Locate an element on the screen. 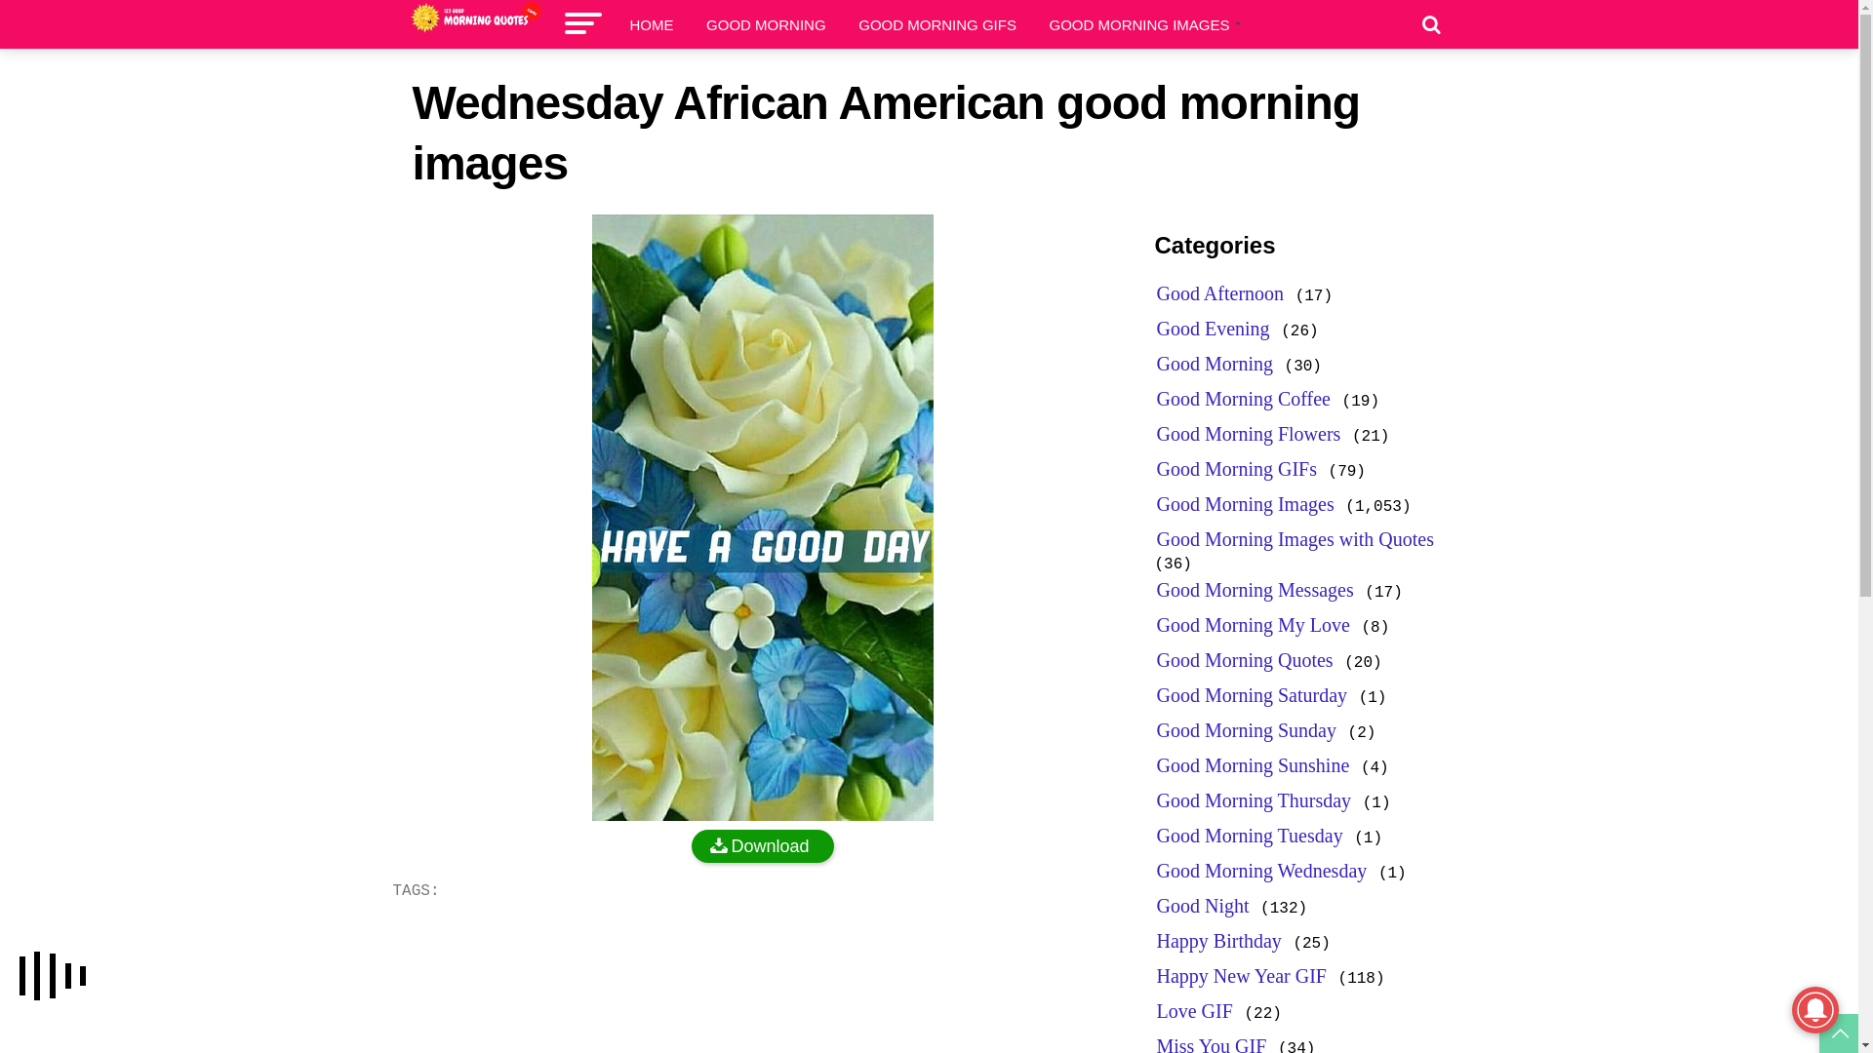 The image size is (1873, 1053). Good Morning Images with Quotes is located at coordinates (1295, 539).